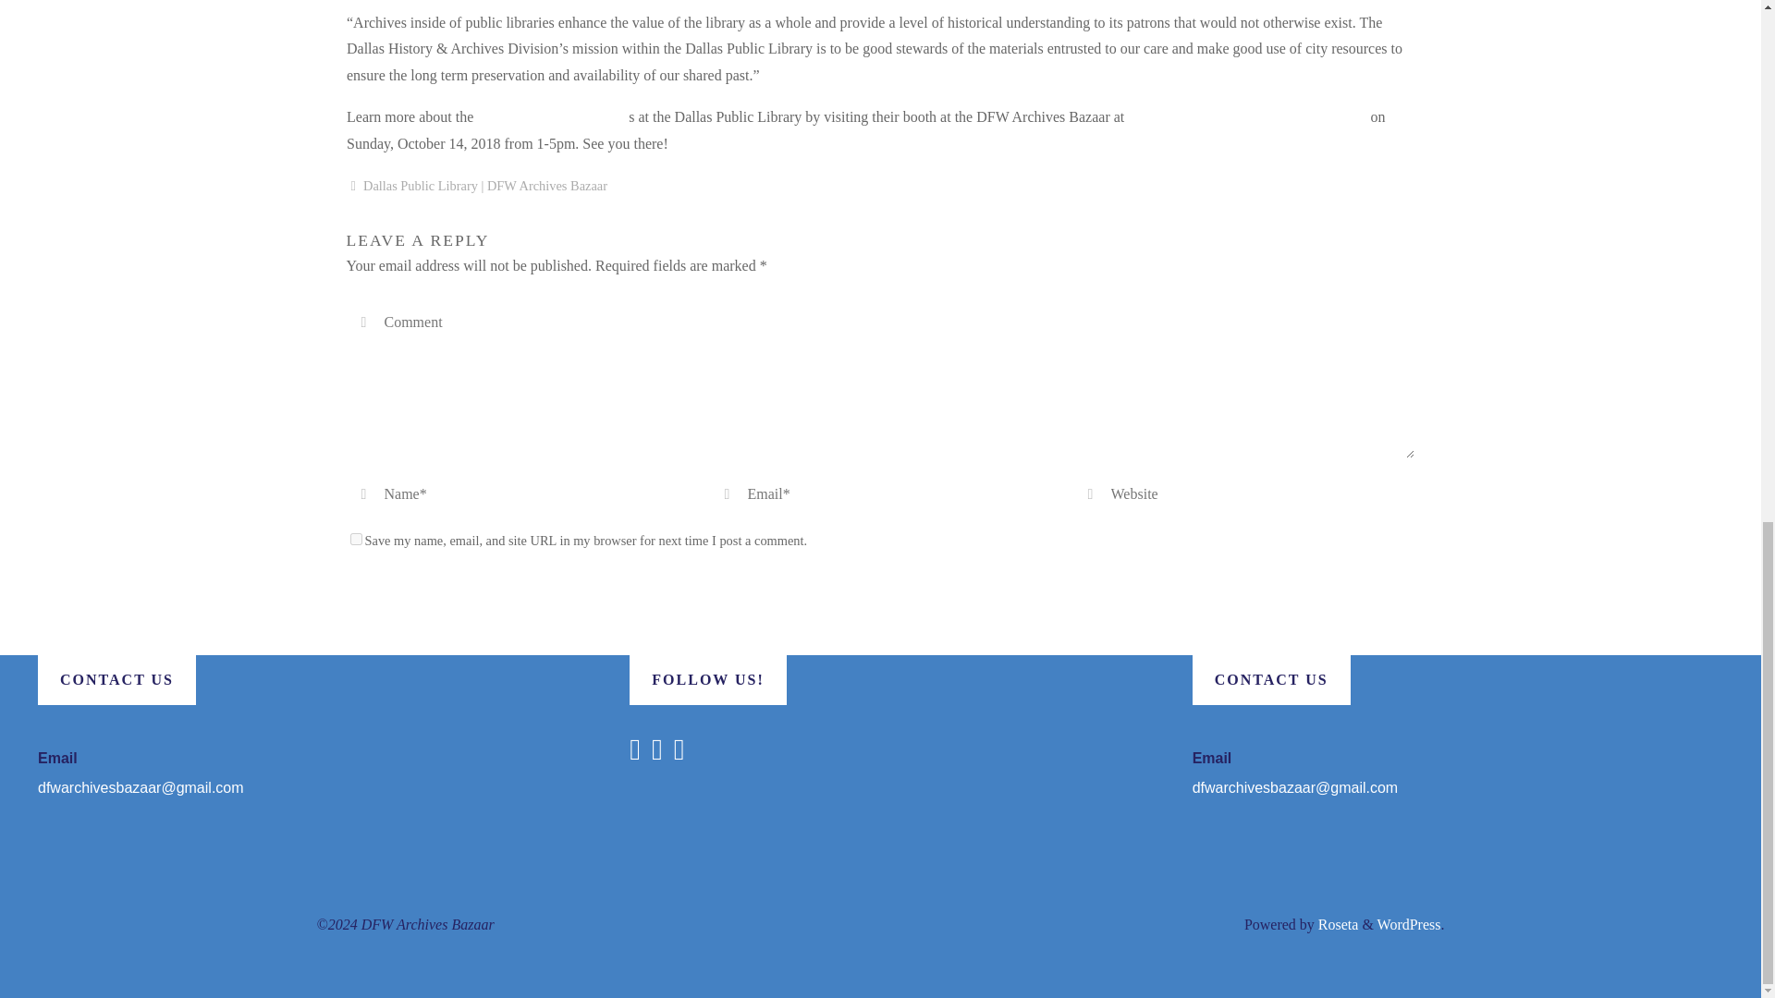  Describe the element at coordinates (1409, 924) in the screenshot. I see `Semantic Personal Publishing Platform` at that location.